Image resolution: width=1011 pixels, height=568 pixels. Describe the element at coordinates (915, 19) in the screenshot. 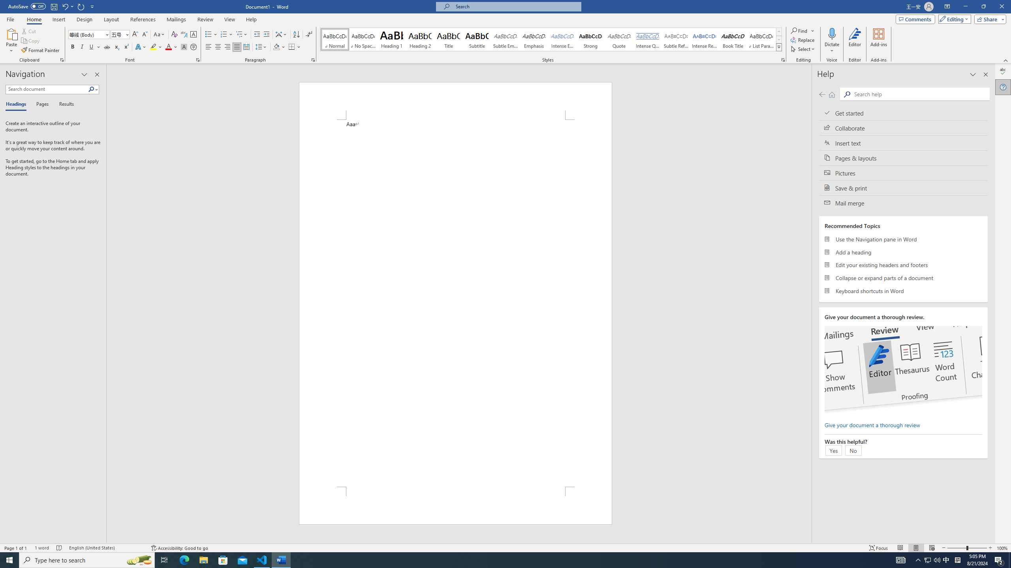

I see `Comments` at that location.